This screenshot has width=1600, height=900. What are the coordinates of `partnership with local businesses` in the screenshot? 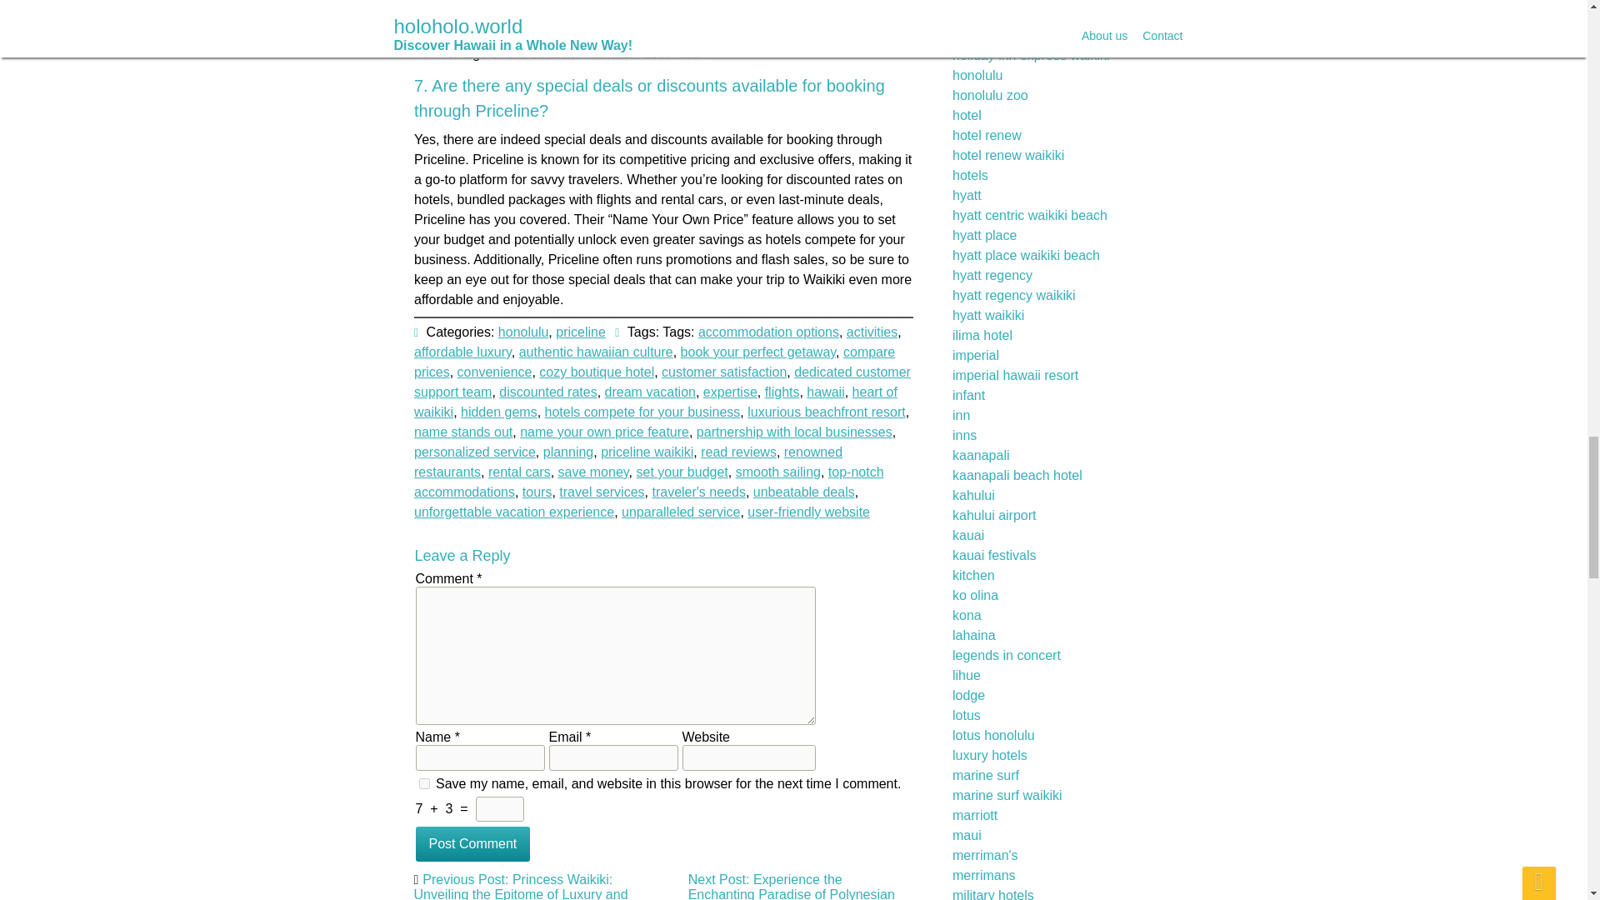 It's located at (793, 427).